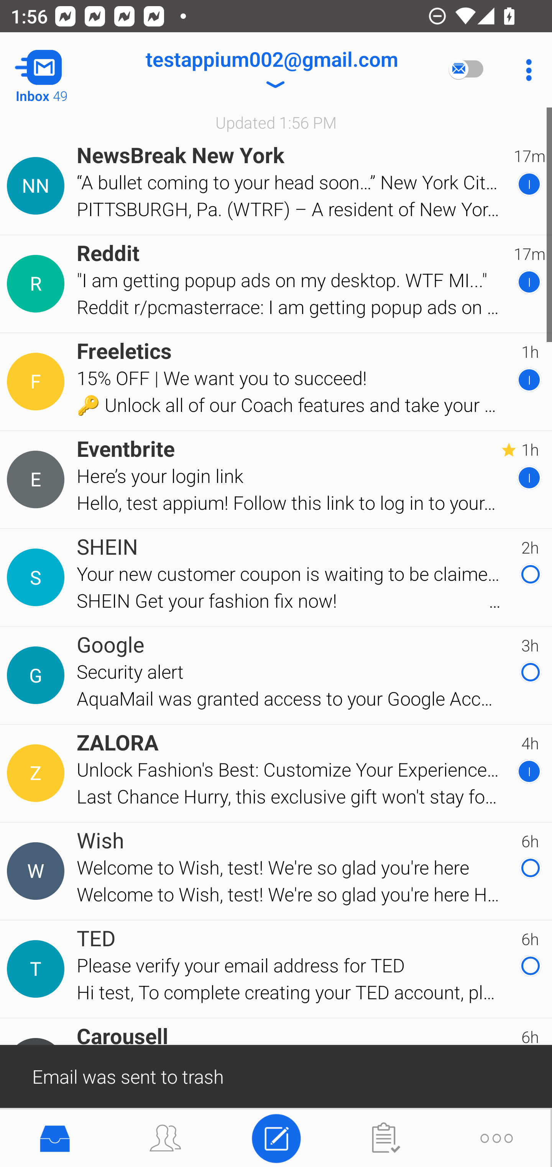 Image resolution: width=552 pixels, height=1167 pixels. I want to click on Contact Details, so click(38, 773).